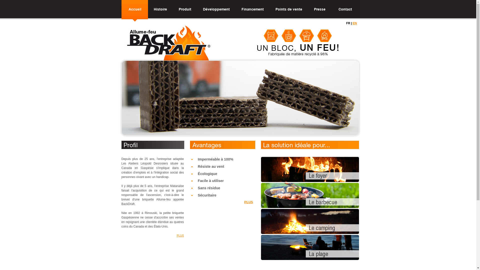  What do you see at coordinates (248, 202) in the screenshot?
I see `PLUS` at bounding box center [248, 202].